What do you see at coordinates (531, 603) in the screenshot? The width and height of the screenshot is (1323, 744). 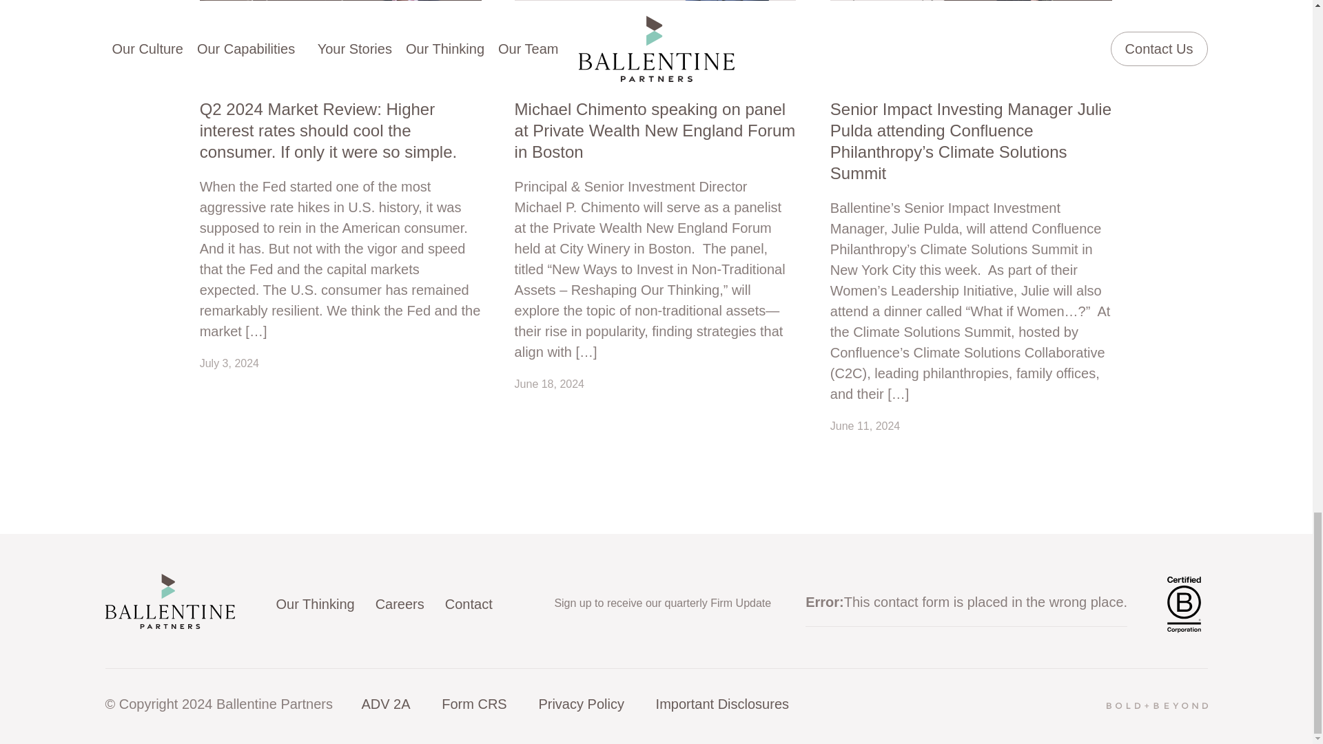 I see `Linkedin` at bounding box center [531, 603].